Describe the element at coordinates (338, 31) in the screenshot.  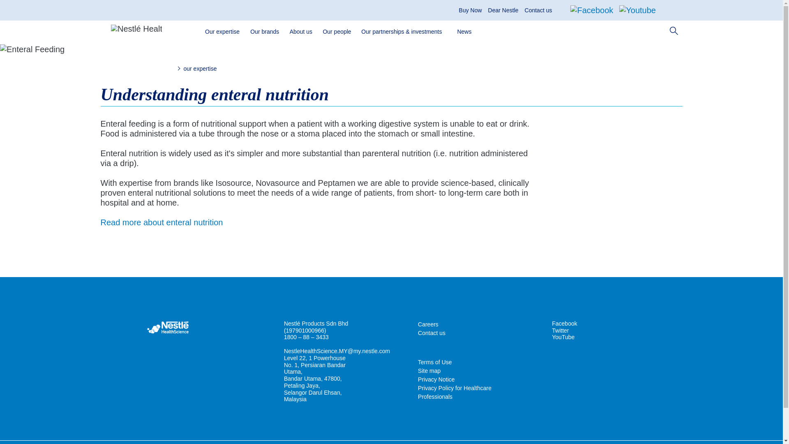
I see `Our people` at that location.